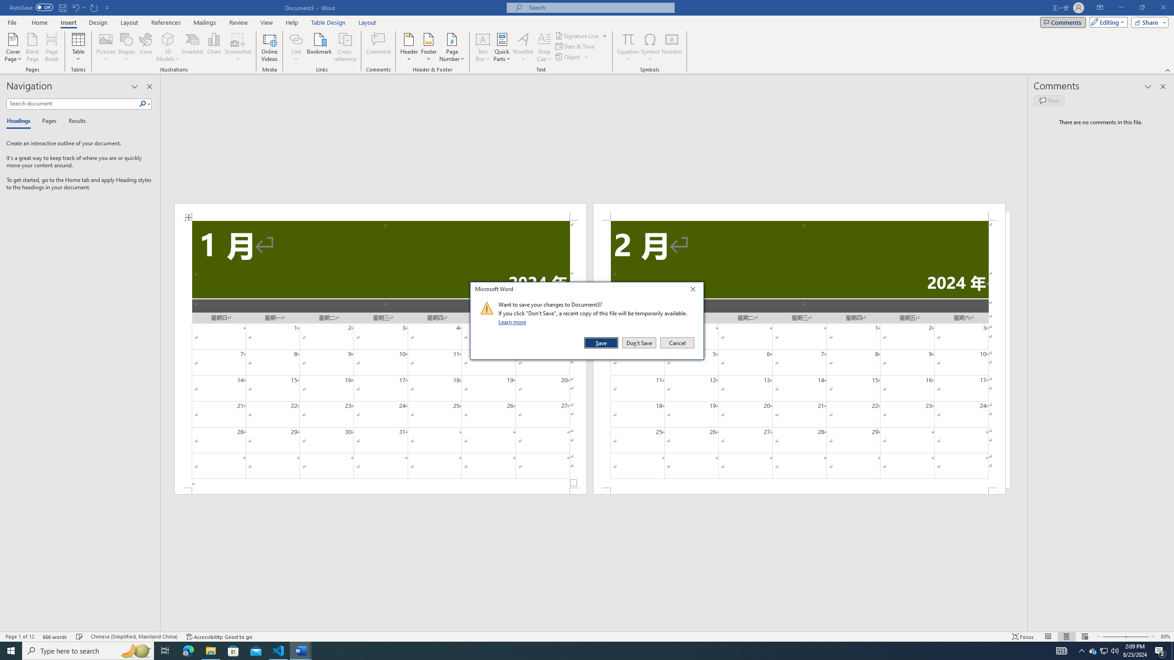 The image size is (1174, 660). Describe the element at coordinates (320, 47) in the screenshot. I see `Bookmark...` at that location.